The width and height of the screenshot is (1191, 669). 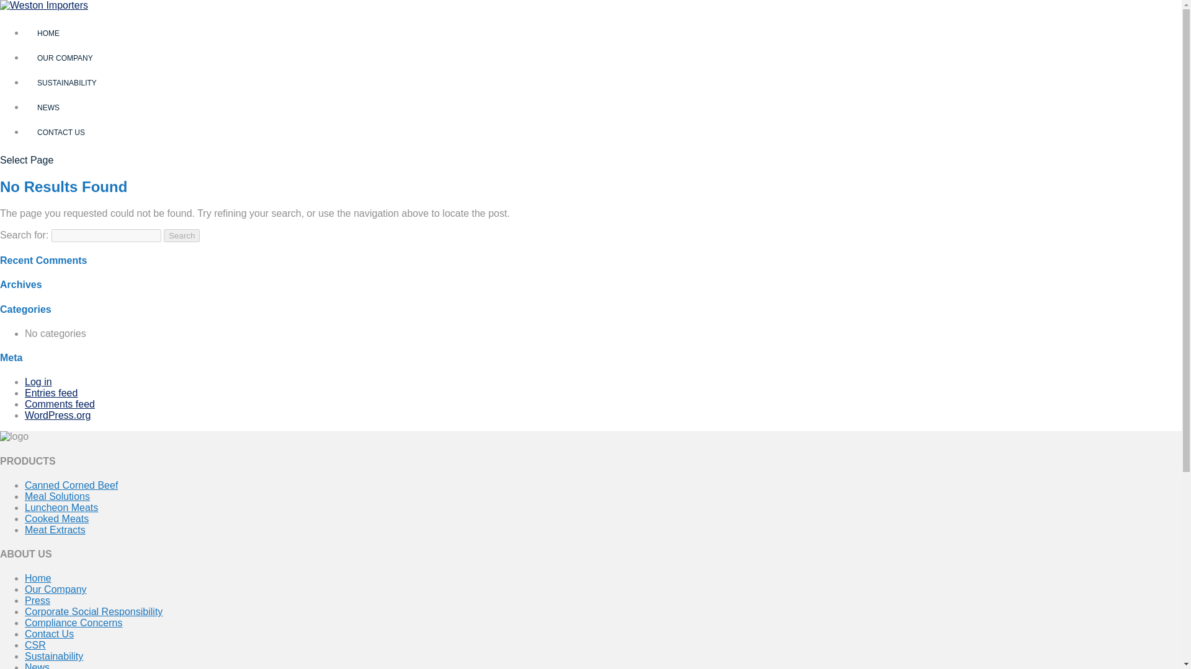 I want to click on Search, so click(x=182, y=235).